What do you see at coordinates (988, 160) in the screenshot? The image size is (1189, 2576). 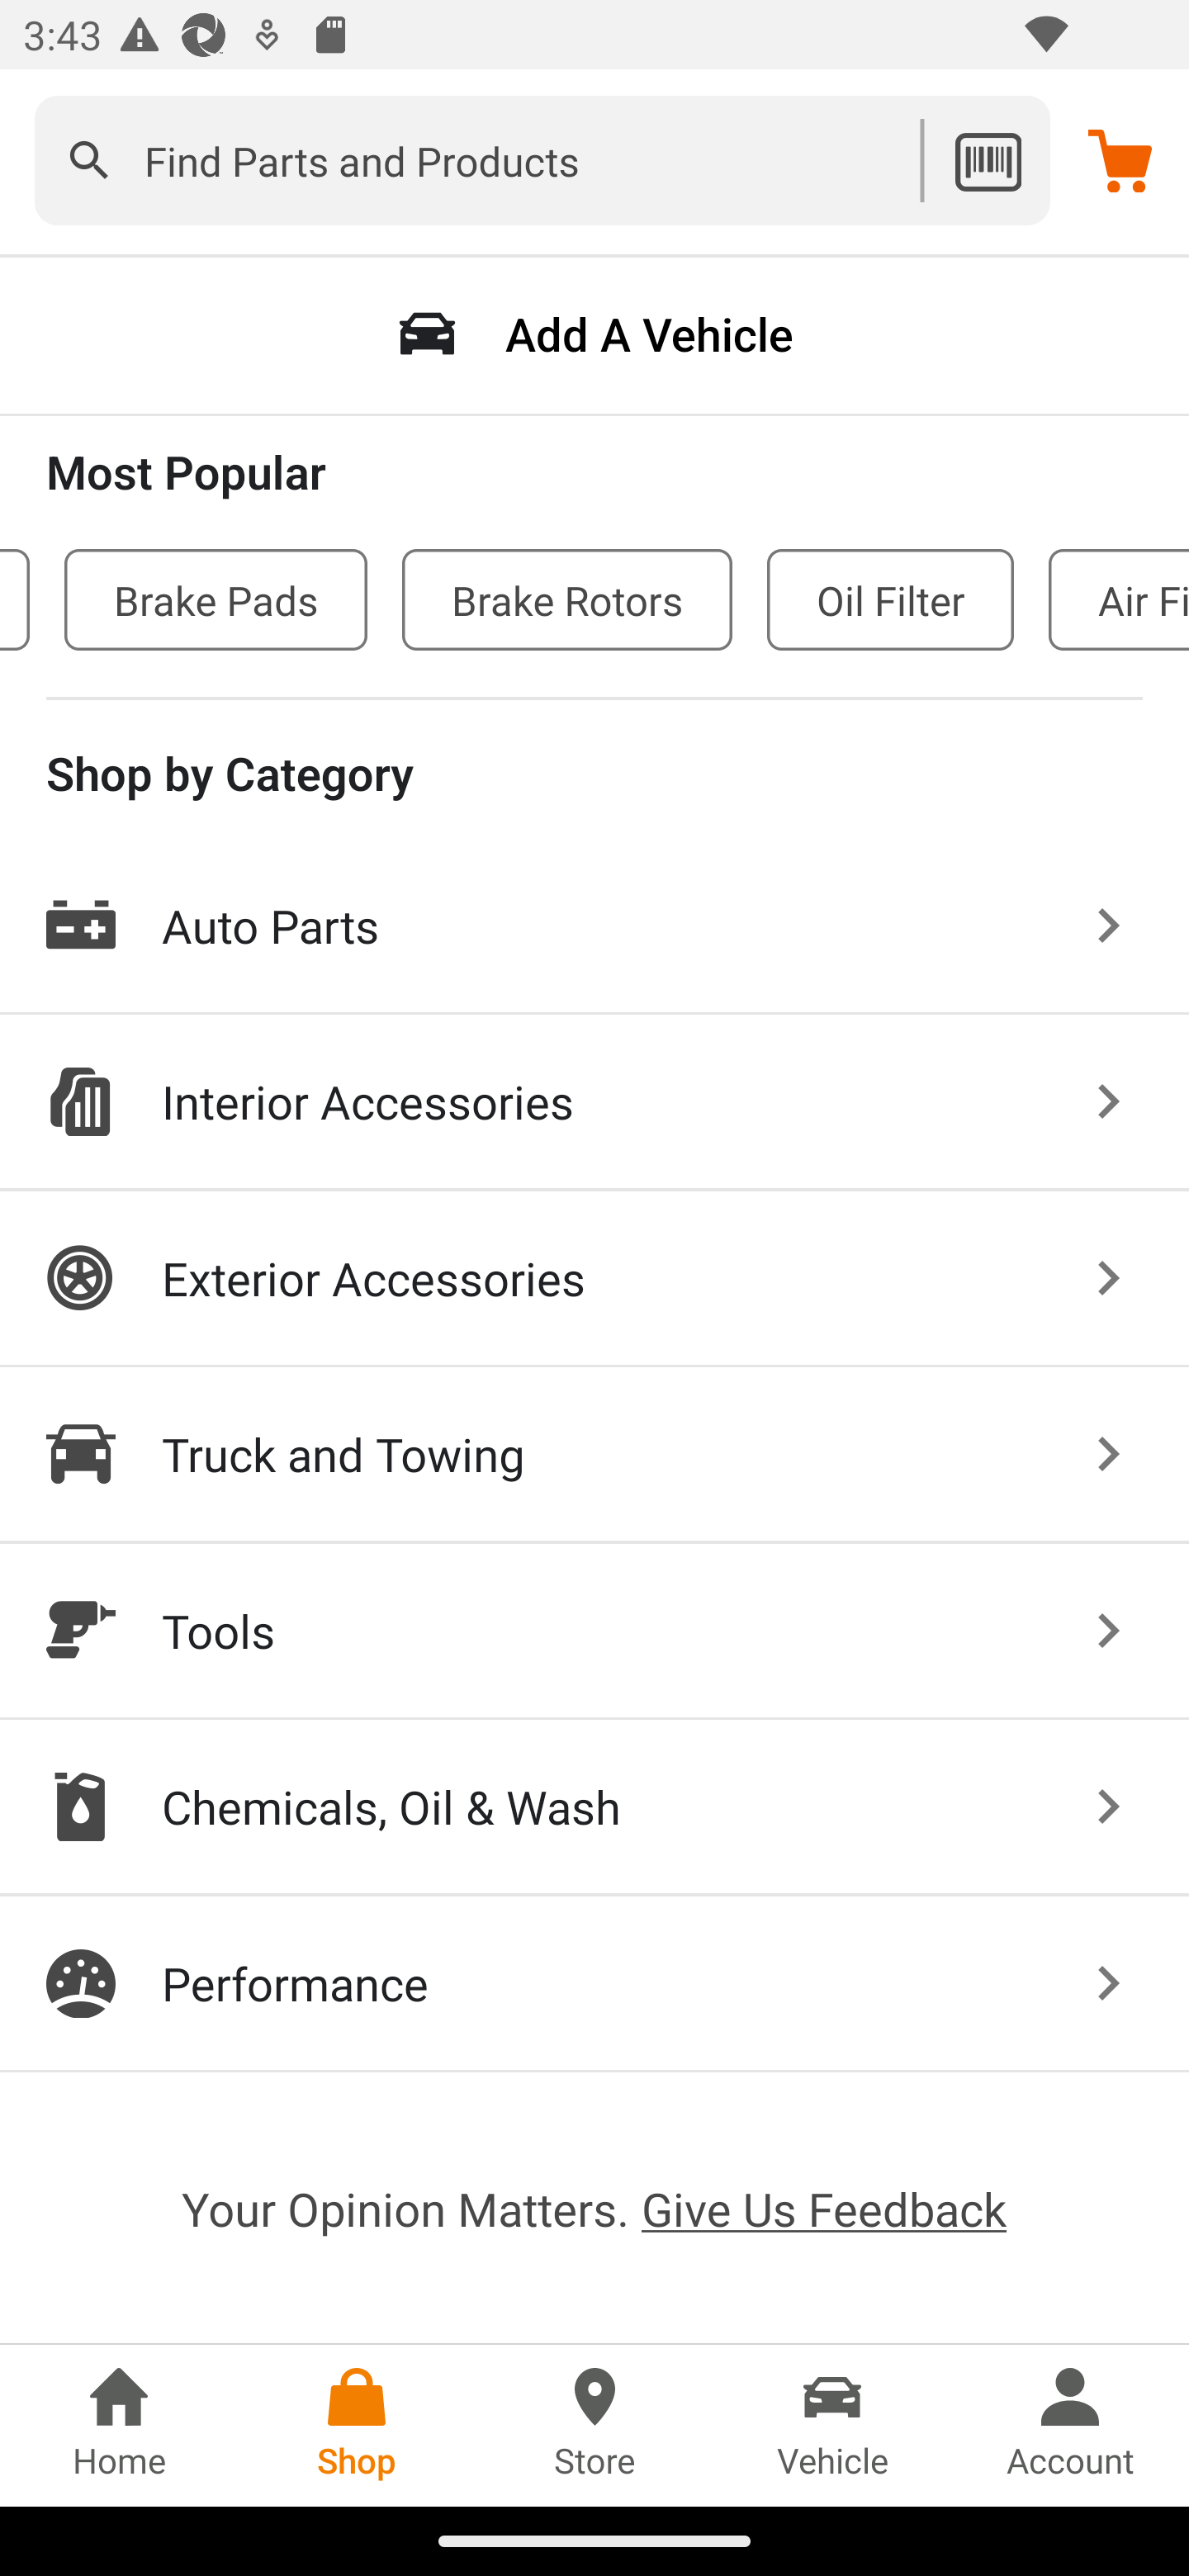 I see ` scan-product-to-search ` at bounding box center [988, 160].